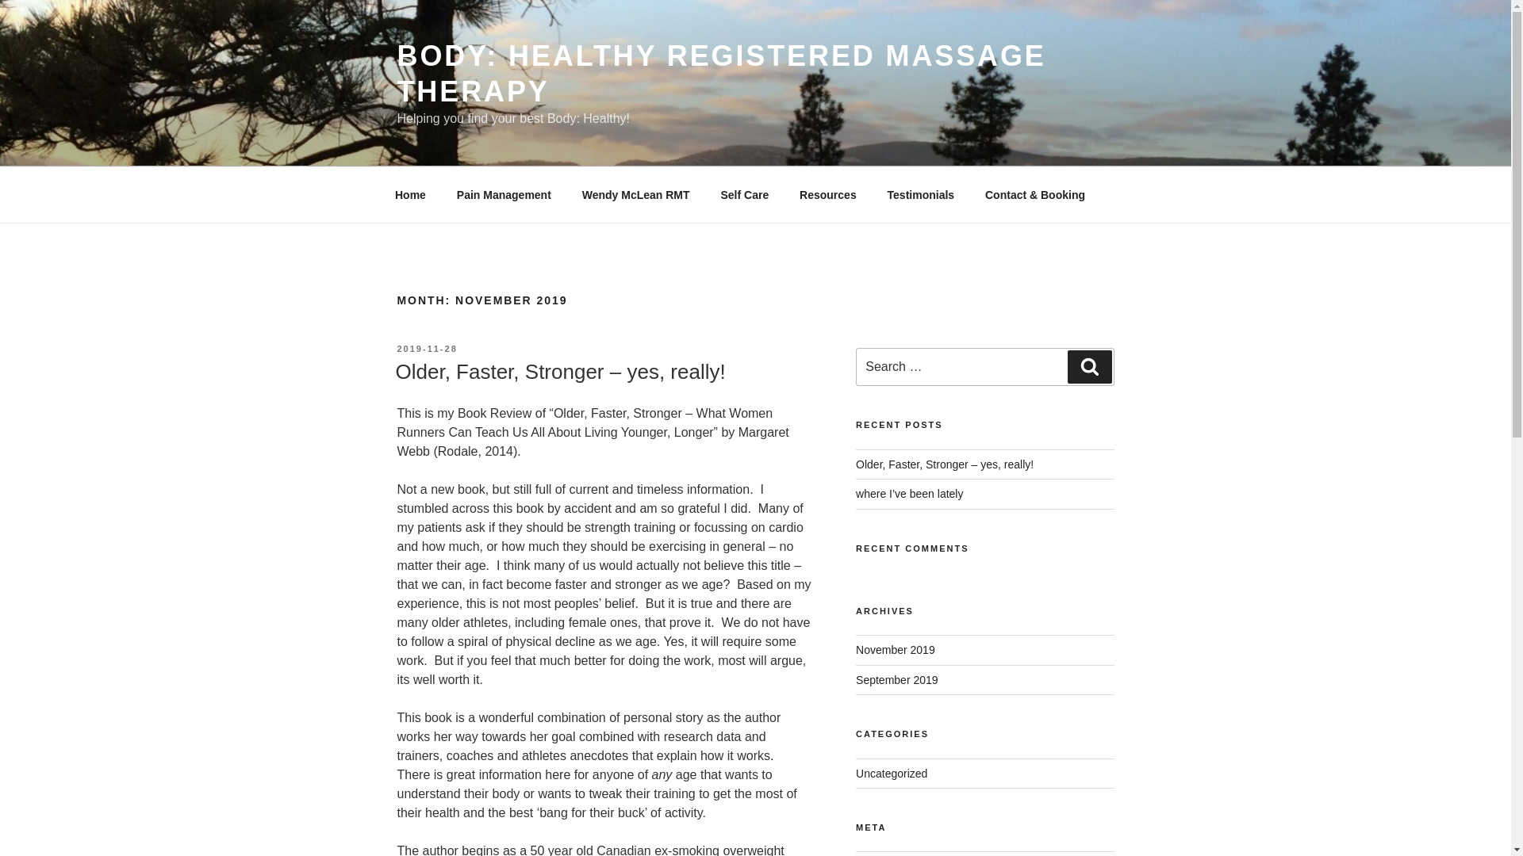  I want to click on Search, so click(1089, 366).